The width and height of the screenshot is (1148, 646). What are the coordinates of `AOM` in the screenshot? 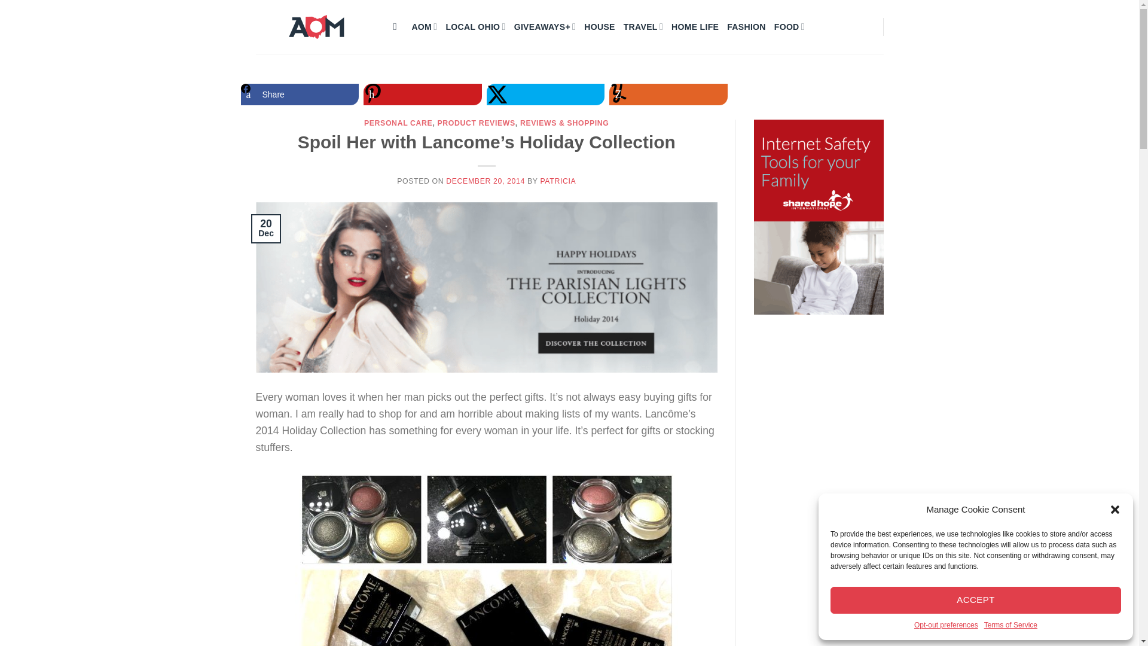 It's located at (424, 26).